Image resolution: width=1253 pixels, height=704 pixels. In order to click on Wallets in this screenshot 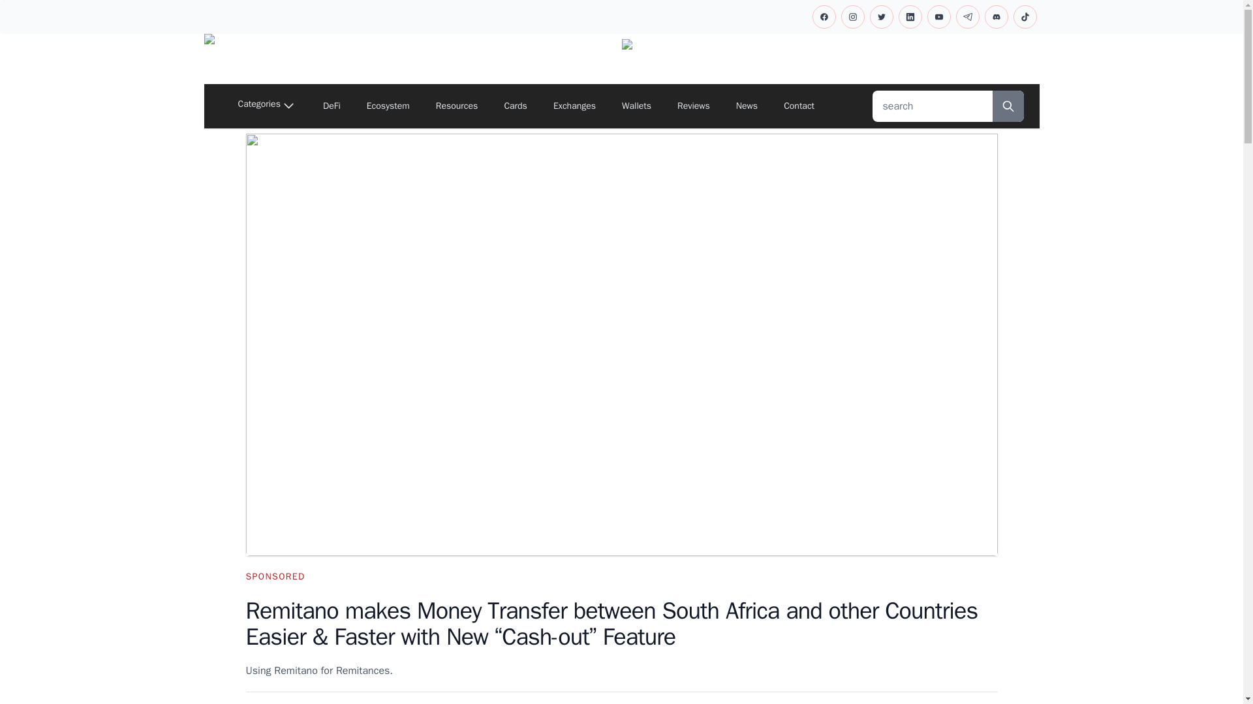, I will do `click(636, 106)`.